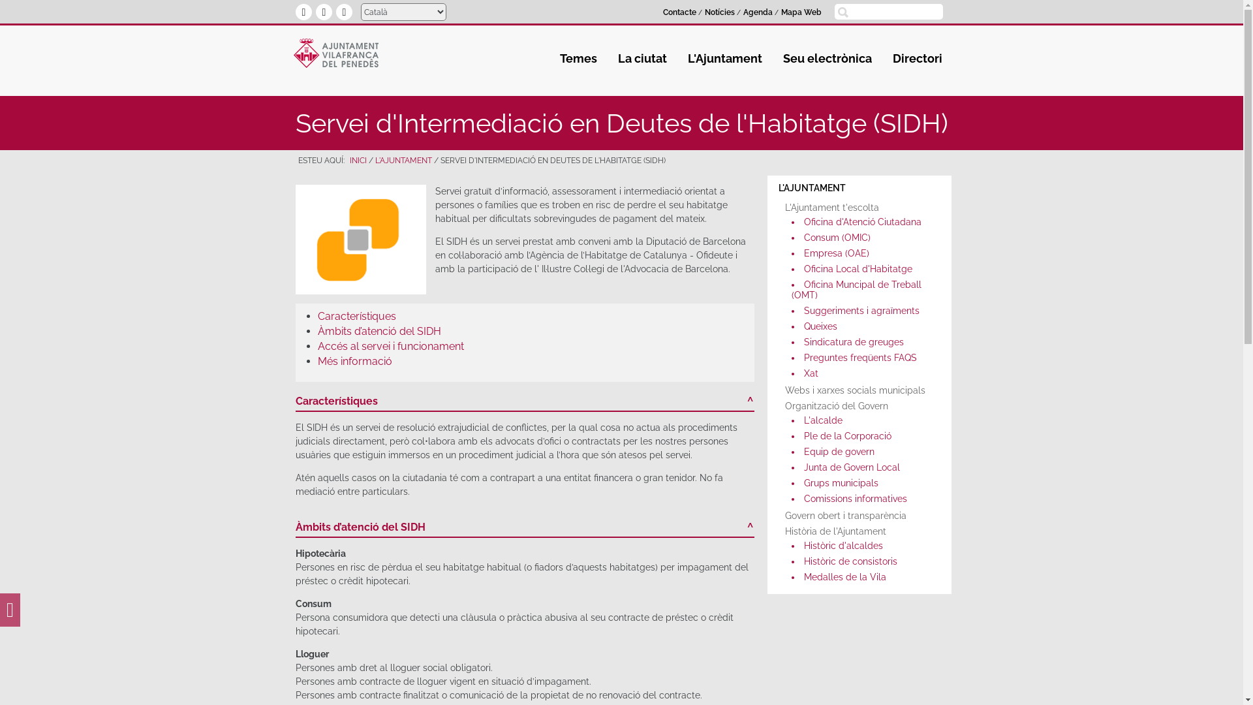  What do you see at coordinates (863, 269) in the screenshot?
I see `Oficina Local d'Habitatge` at bounding box center [863, 269].